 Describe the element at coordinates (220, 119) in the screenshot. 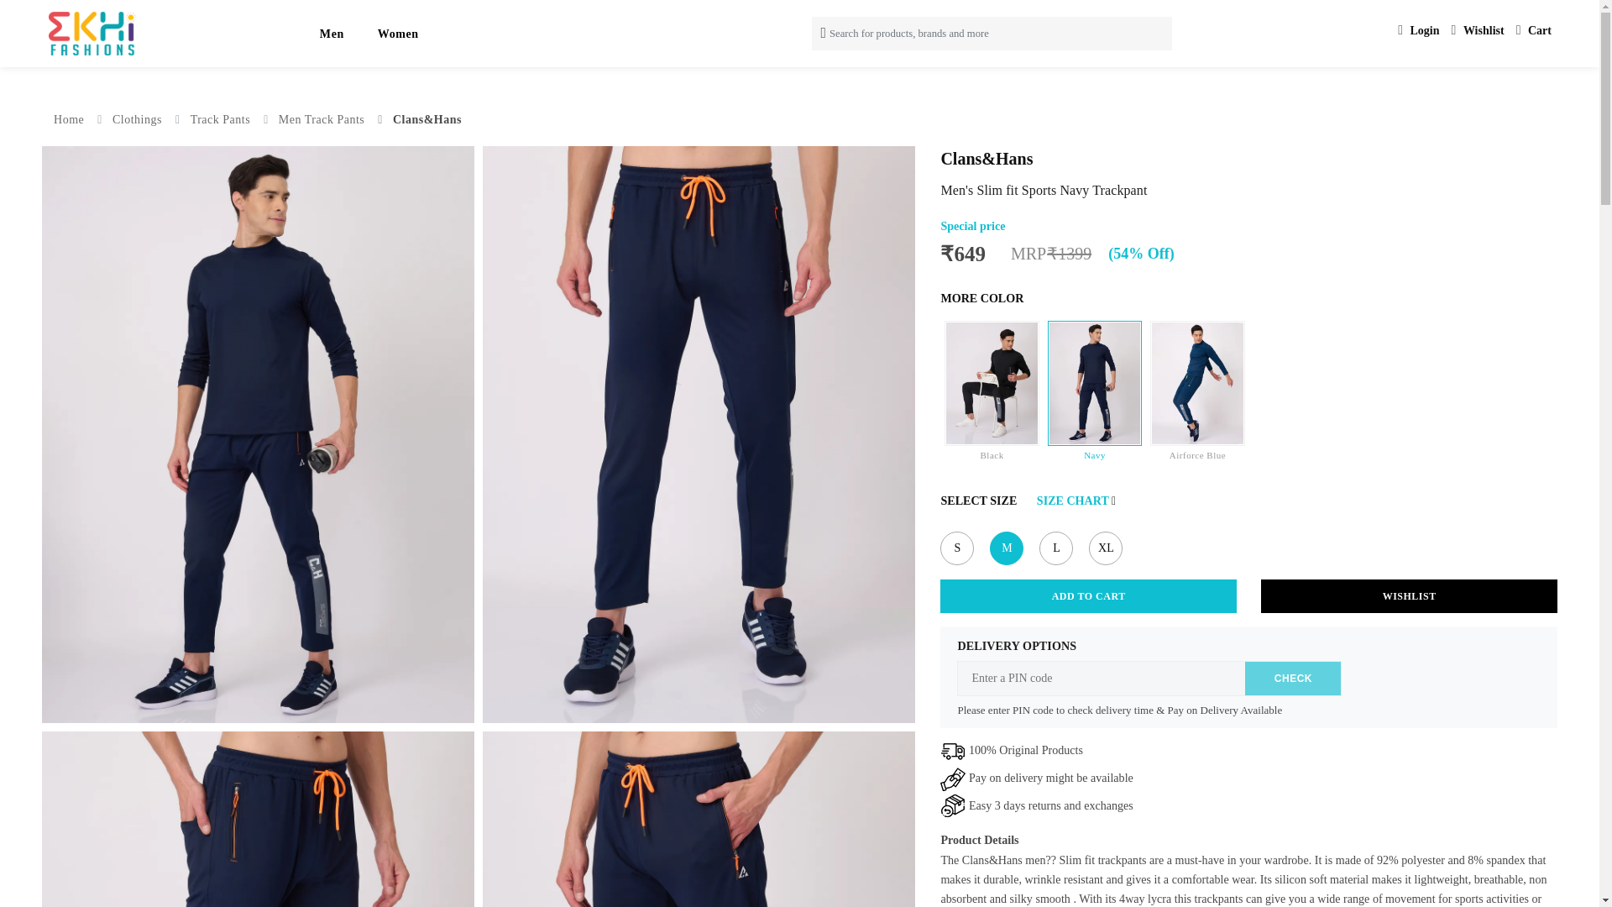

I see `Track Pants` at that location.